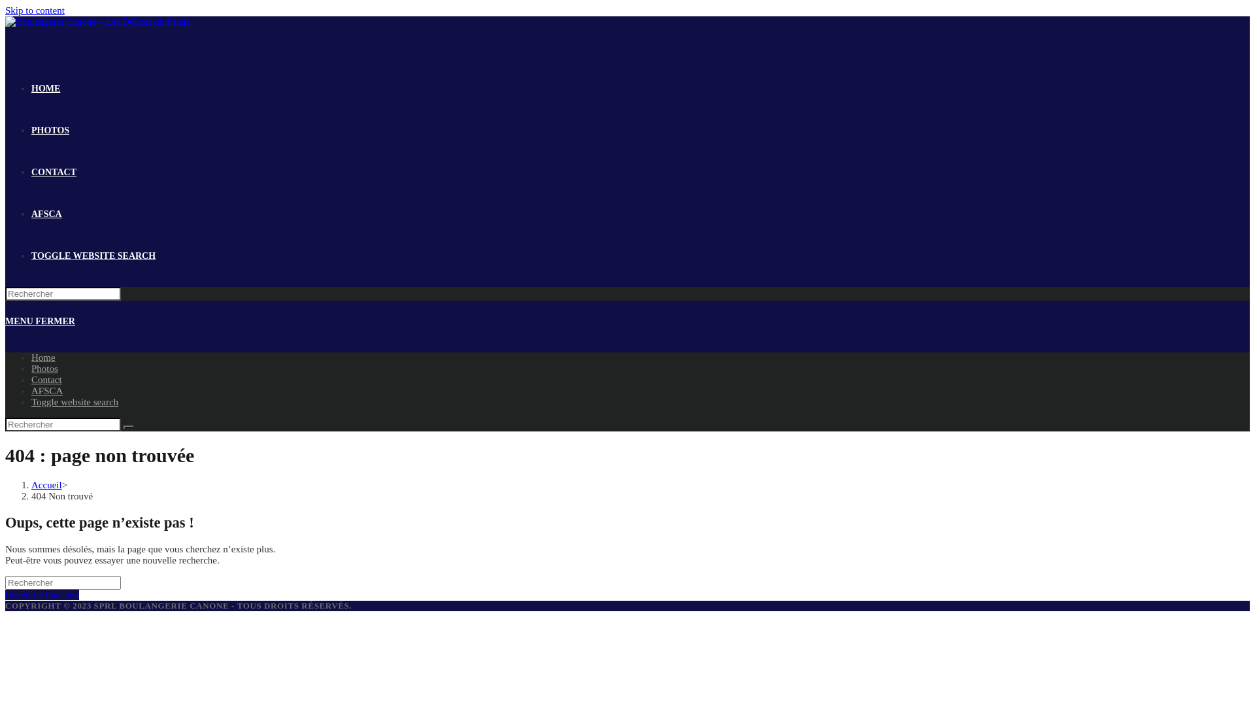 The image size is (1255, 706). Describe the element at coordinates (47, 380) in the screenshot. I see `Contact` at that location.